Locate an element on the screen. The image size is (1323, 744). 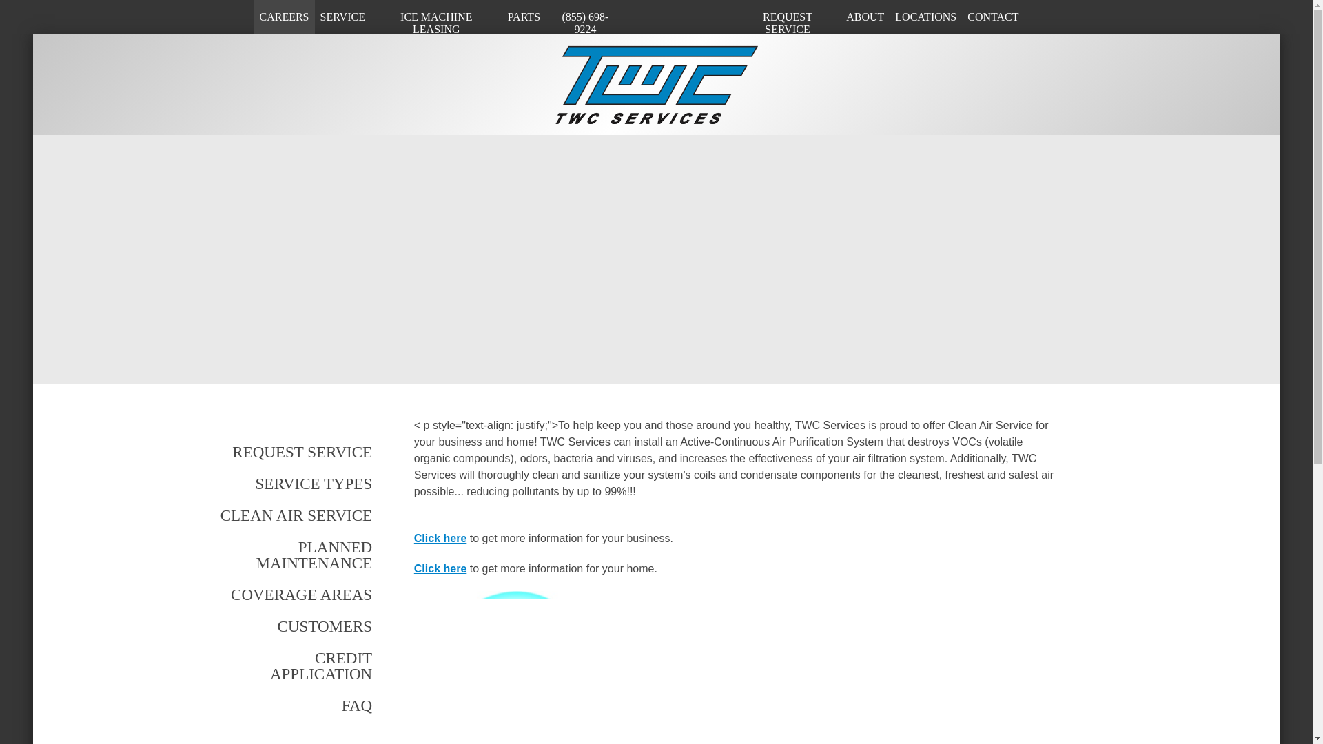
SERVICE TYPES is located at coordinates (294, 484).